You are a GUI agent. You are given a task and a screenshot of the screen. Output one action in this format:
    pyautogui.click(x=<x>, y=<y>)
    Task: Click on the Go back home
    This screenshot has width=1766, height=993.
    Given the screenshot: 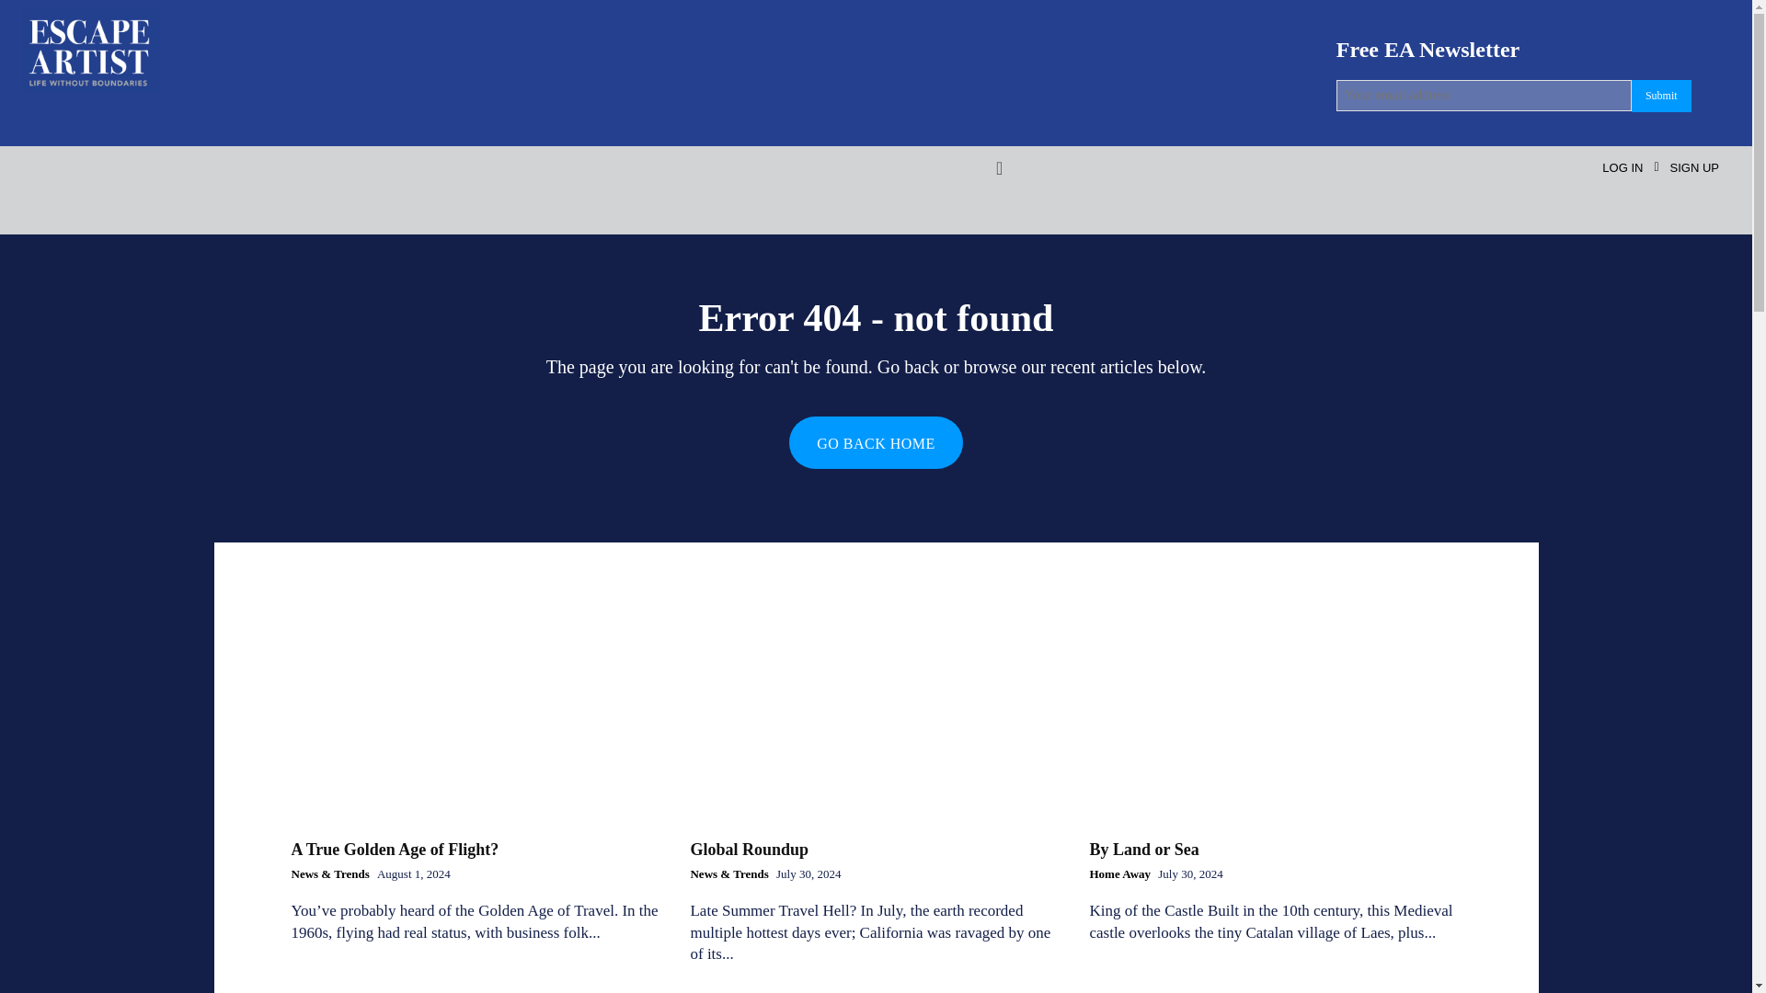 What is the action you would take?
    pyautogui.click(x=876, y=441)
    